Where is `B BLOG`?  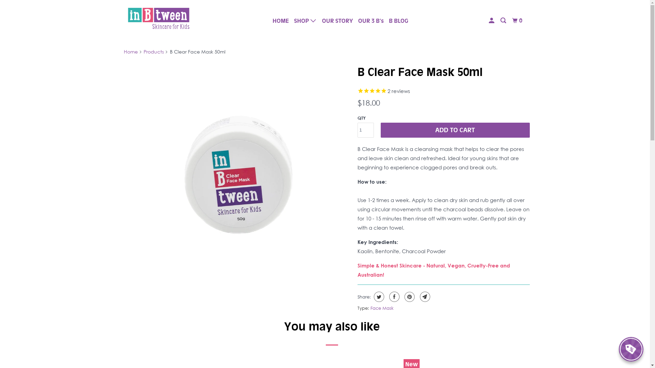 B BLOG is located at coordinates (398, 21).